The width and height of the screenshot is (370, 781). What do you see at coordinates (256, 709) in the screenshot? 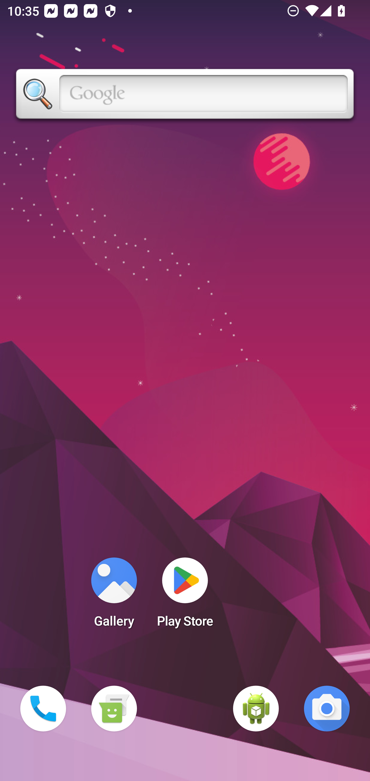
I see `WebView Browser Tester` at bounding box center [256, 709].